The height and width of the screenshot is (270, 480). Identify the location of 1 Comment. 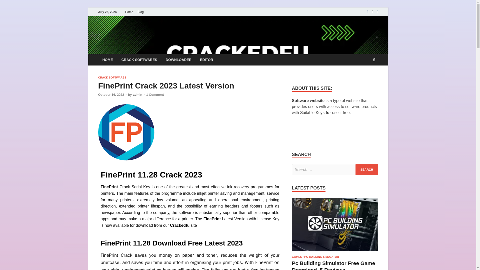
(155, 94).